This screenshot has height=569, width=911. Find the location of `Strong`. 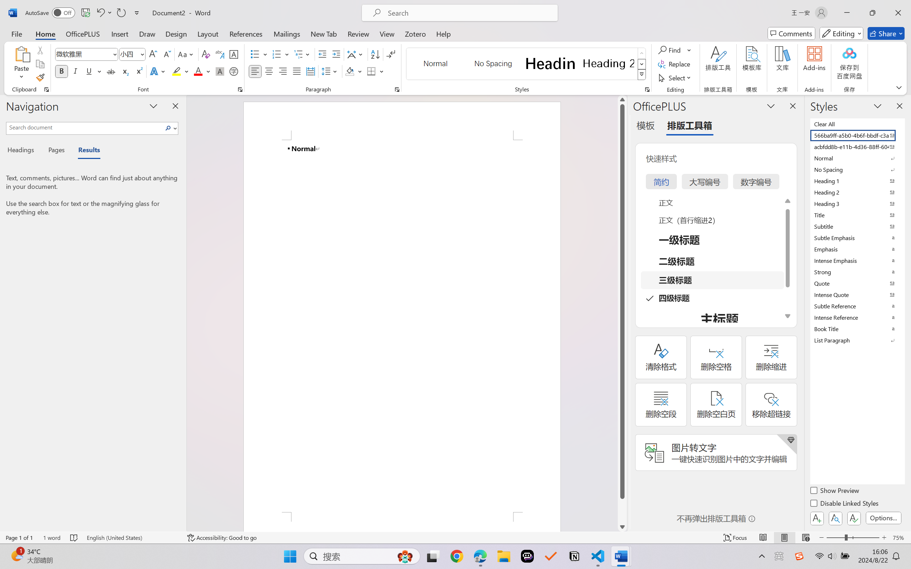

Strong is located at coordinates (857, 272).